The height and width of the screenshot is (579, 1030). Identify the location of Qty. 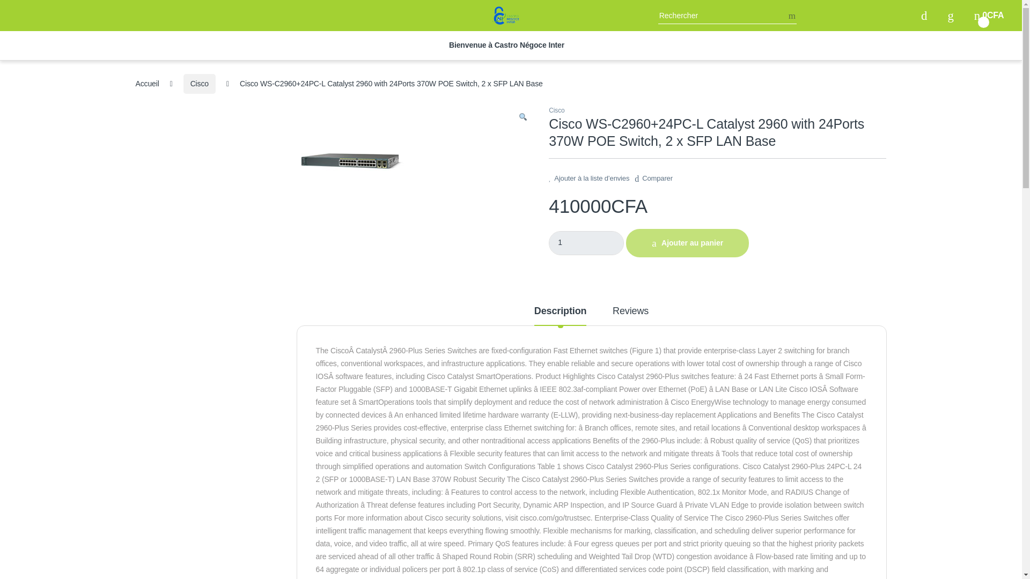
(989, 15).